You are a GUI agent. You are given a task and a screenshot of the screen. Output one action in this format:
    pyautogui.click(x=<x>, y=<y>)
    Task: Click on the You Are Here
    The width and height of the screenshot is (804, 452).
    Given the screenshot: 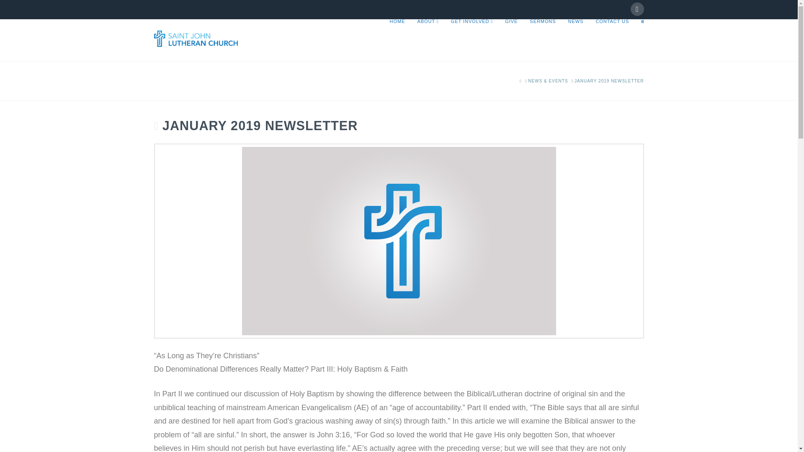 What is the action you would take?
    pyautogui.click(x=609, y=80)
    